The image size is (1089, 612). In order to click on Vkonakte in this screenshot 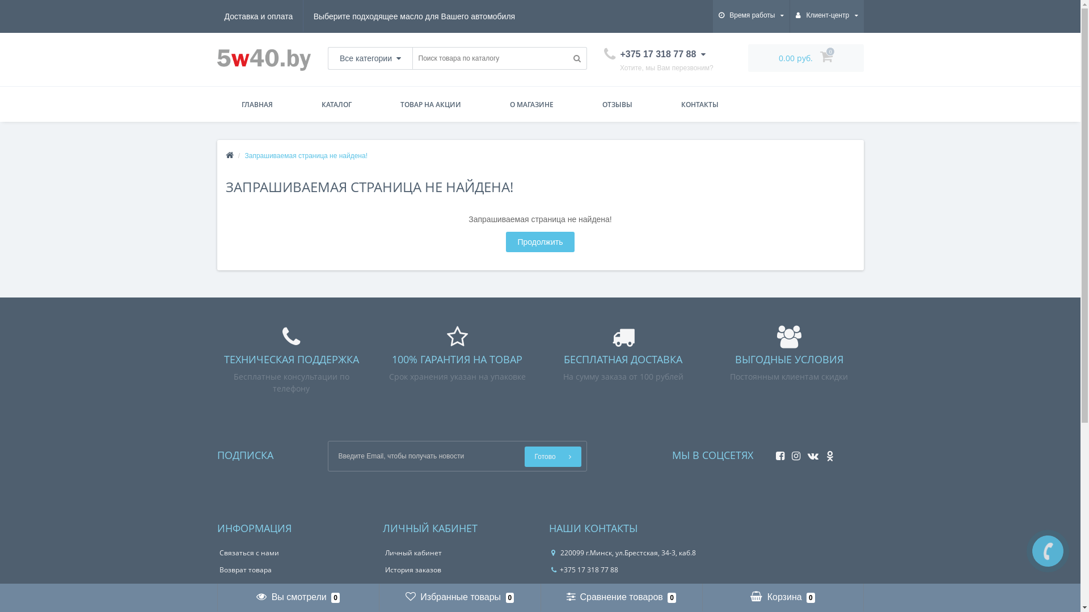, I will do `click(810, 453)`.